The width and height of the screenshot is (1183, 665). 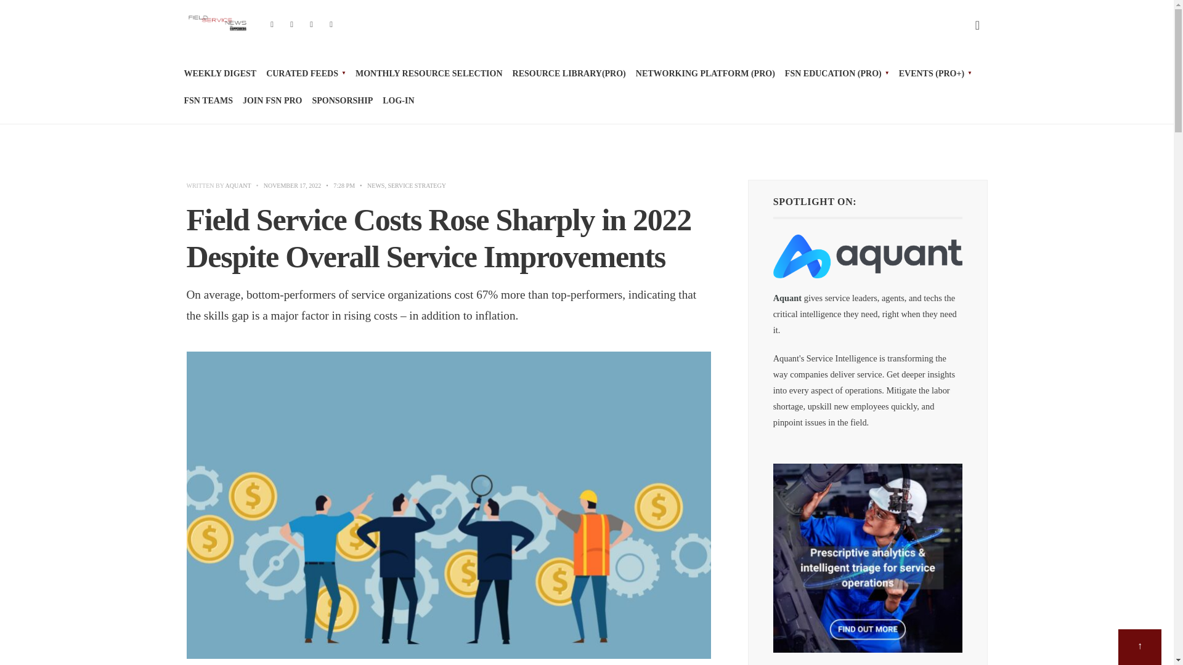 What do you see at coordinates (331, 25) in the screenshot?
I see `LinkedIn` at bounding box center [331, 25].